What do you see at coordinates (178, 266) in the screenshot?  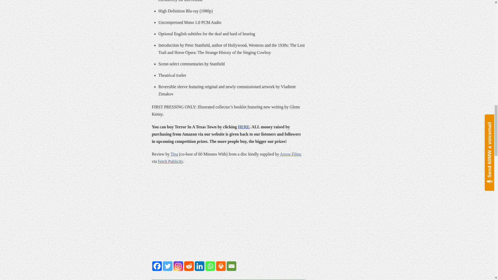 I see `Instagram` at bounding box center [178, 266].